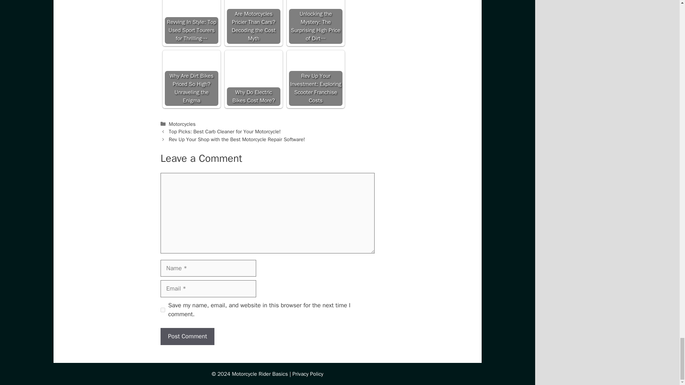 Image resolution: width=685 pixels, height=385 pixels. Describe the element at coordinates (163, 309) in the screenshot. I see `yes` at that location.